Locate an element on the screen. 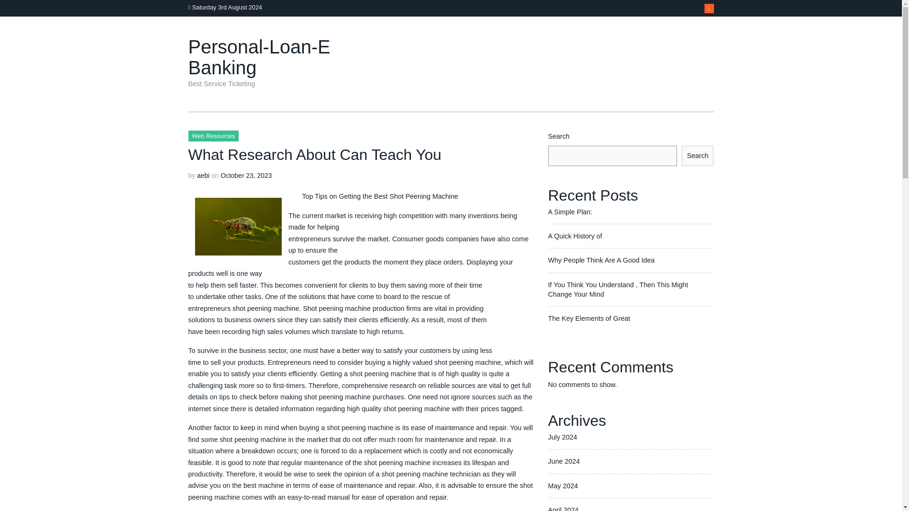 This screenshot has width=909, height=511. The Key Elements of Great is located at coordinates (589, 318).